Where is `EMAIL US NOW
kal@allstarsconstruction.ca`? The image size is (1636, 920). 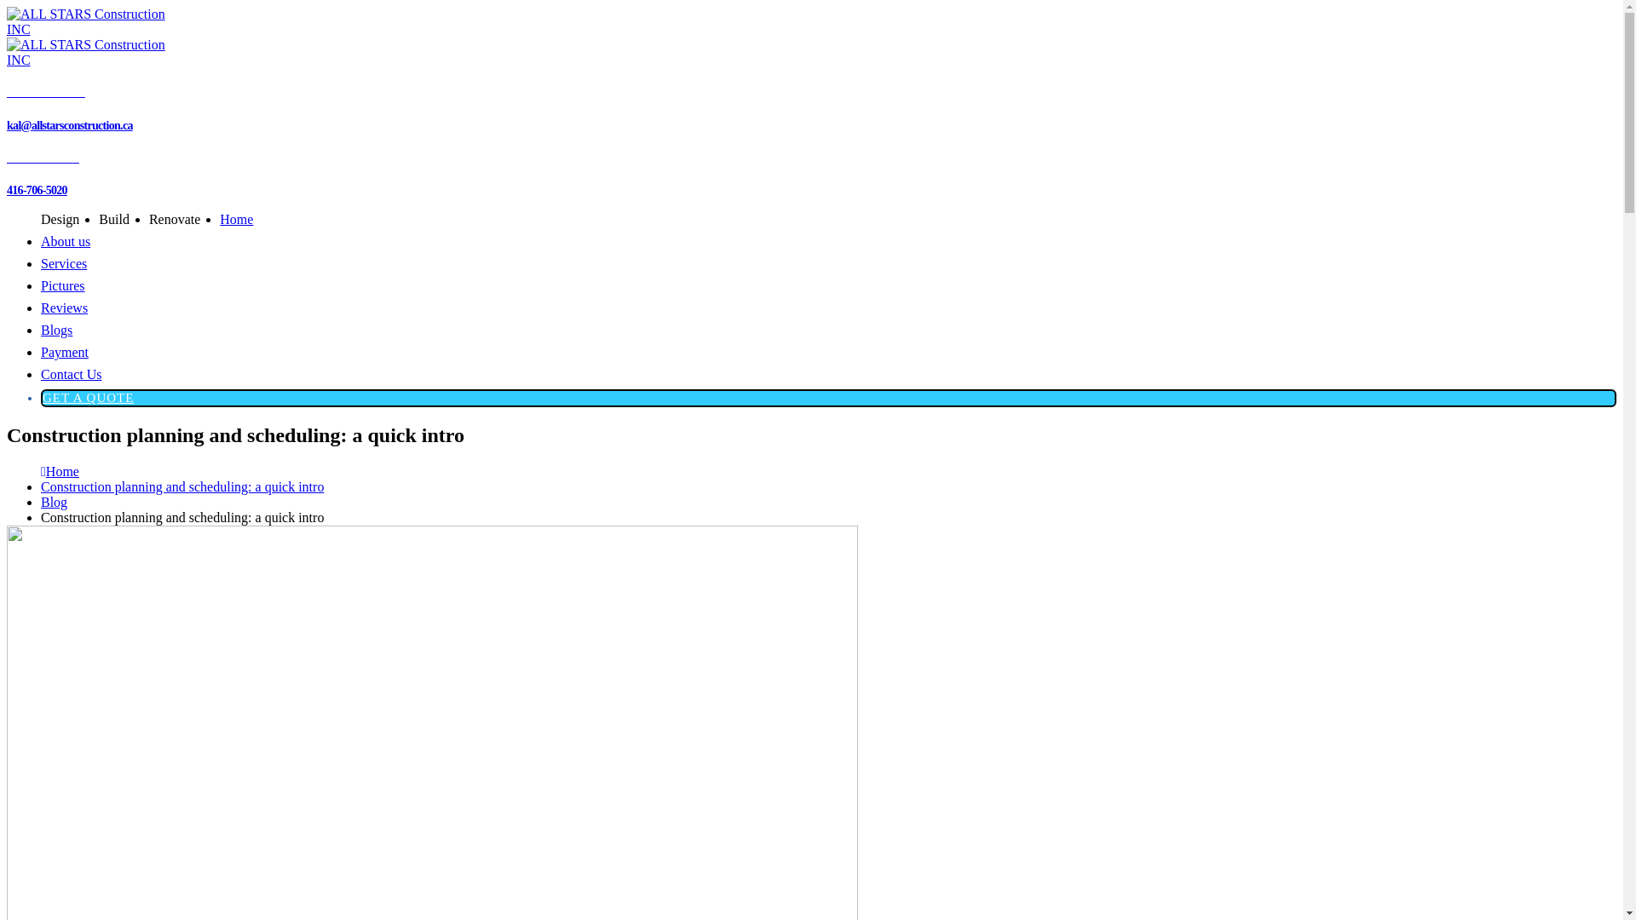
EMAIL US NOW
kal@allstarsconstruction.ca is located at coordinates (811, 109).